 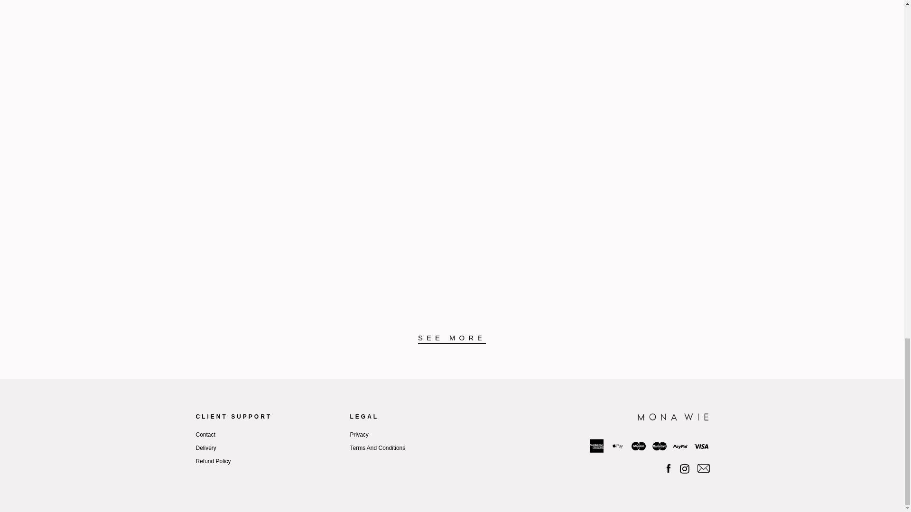 I want to click on SEE MORE, so click(x=452, y=338).